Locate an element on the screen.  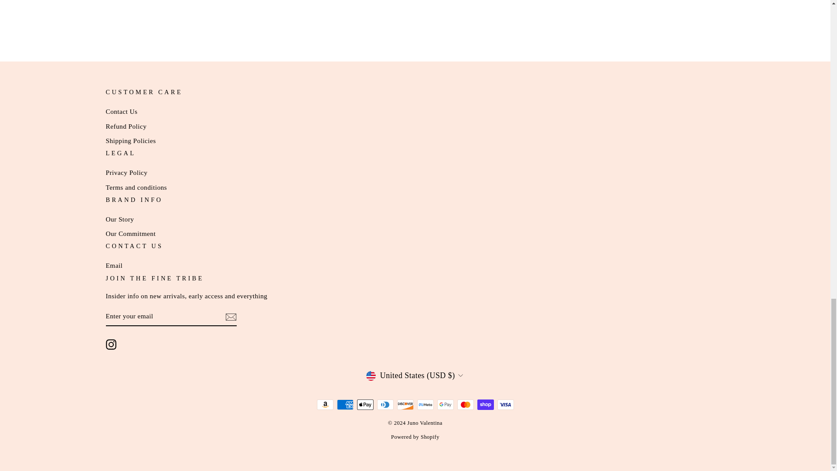
Amazon is located at coordinates (324, 404).